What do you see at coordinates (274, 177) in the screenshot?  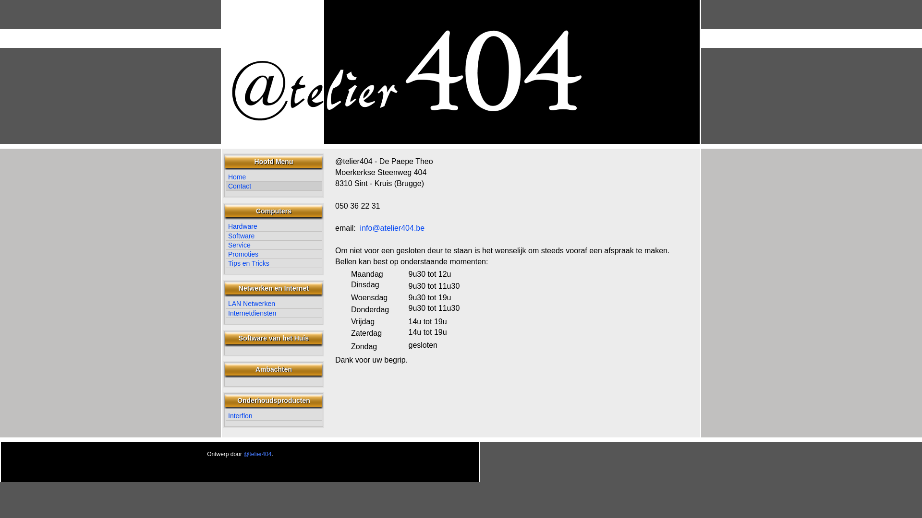 I see `Home` at bounding box center [274, 177].